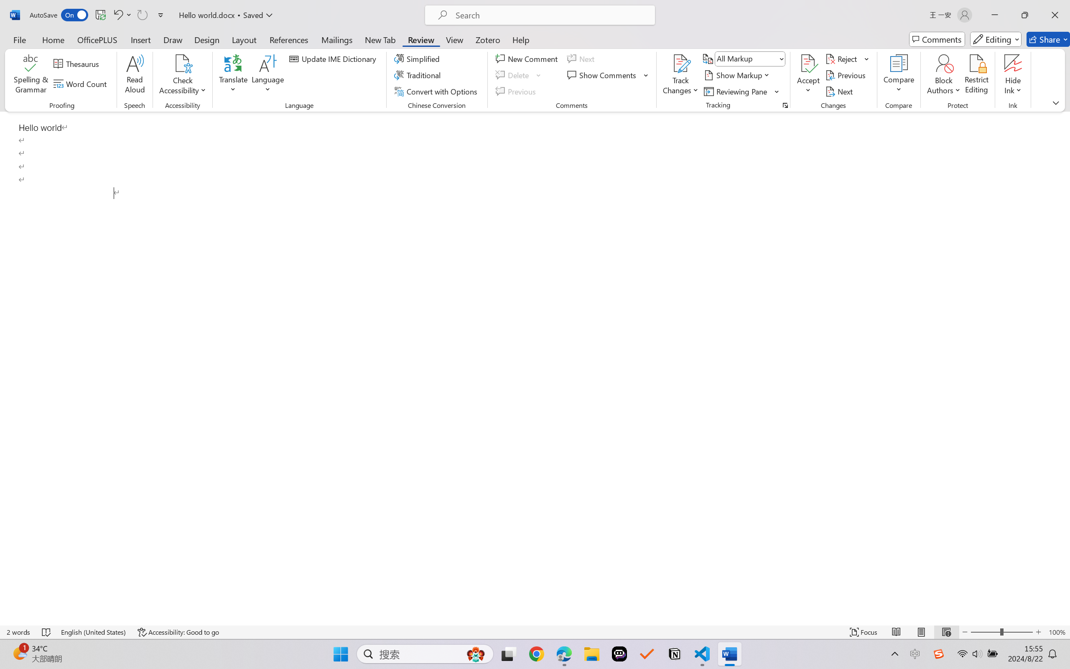  Describe the element at coordinates (234, 75) in the screenshot. I see `Translate` at that location.